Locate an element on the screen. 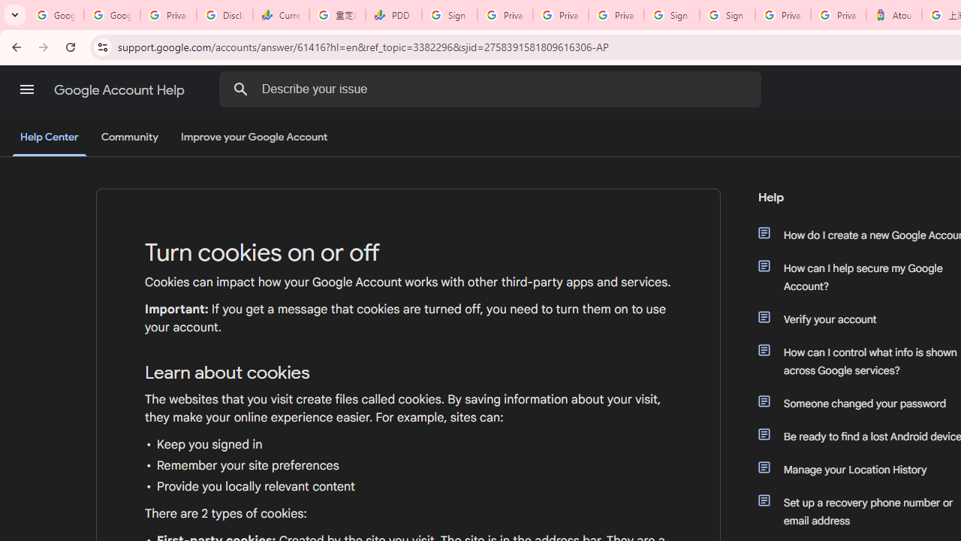 The height and width of the screenshot is (541, 961). Sign in - Google Accounts is located at coordinates (449, 15).